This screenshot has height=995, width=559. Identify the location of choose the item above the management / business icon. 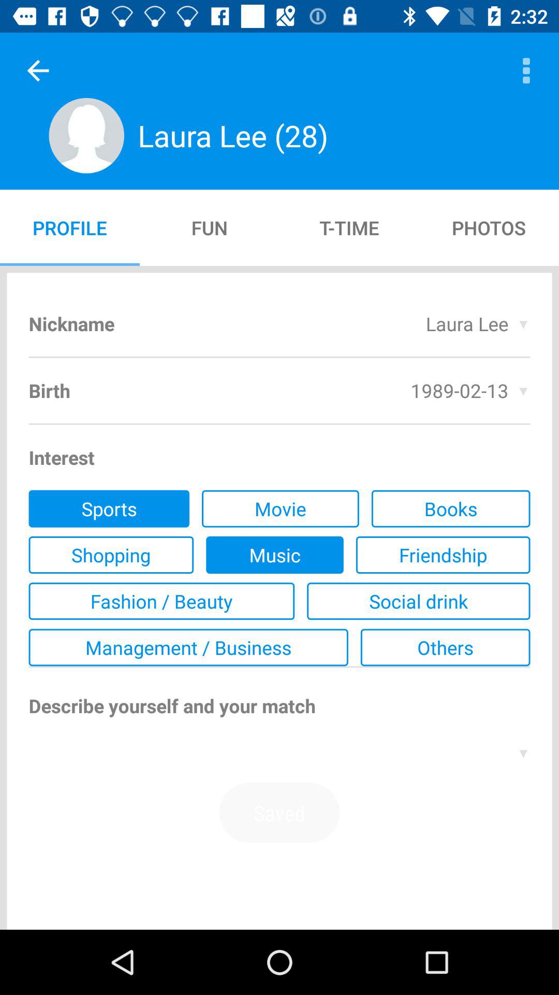
(418, 601).